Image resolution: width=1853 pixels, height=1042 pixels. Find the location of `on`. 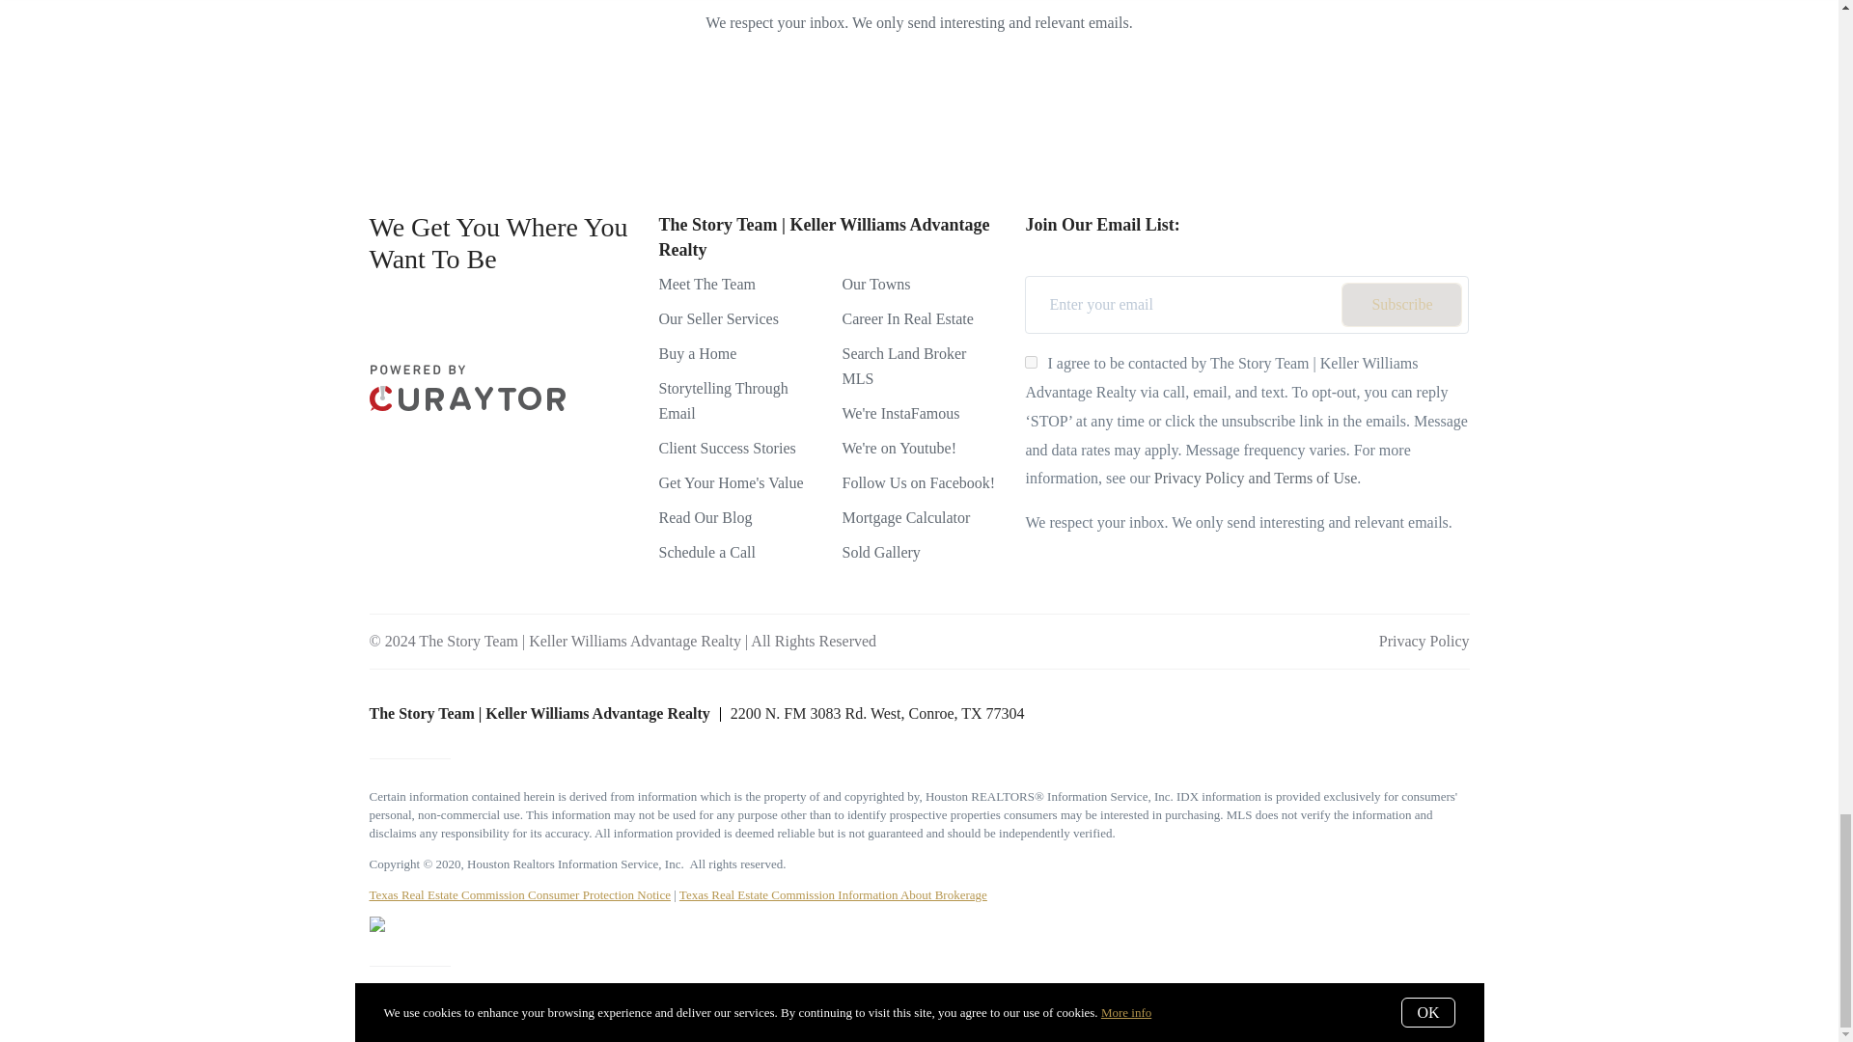

on is located at coordinates (1031, 363).